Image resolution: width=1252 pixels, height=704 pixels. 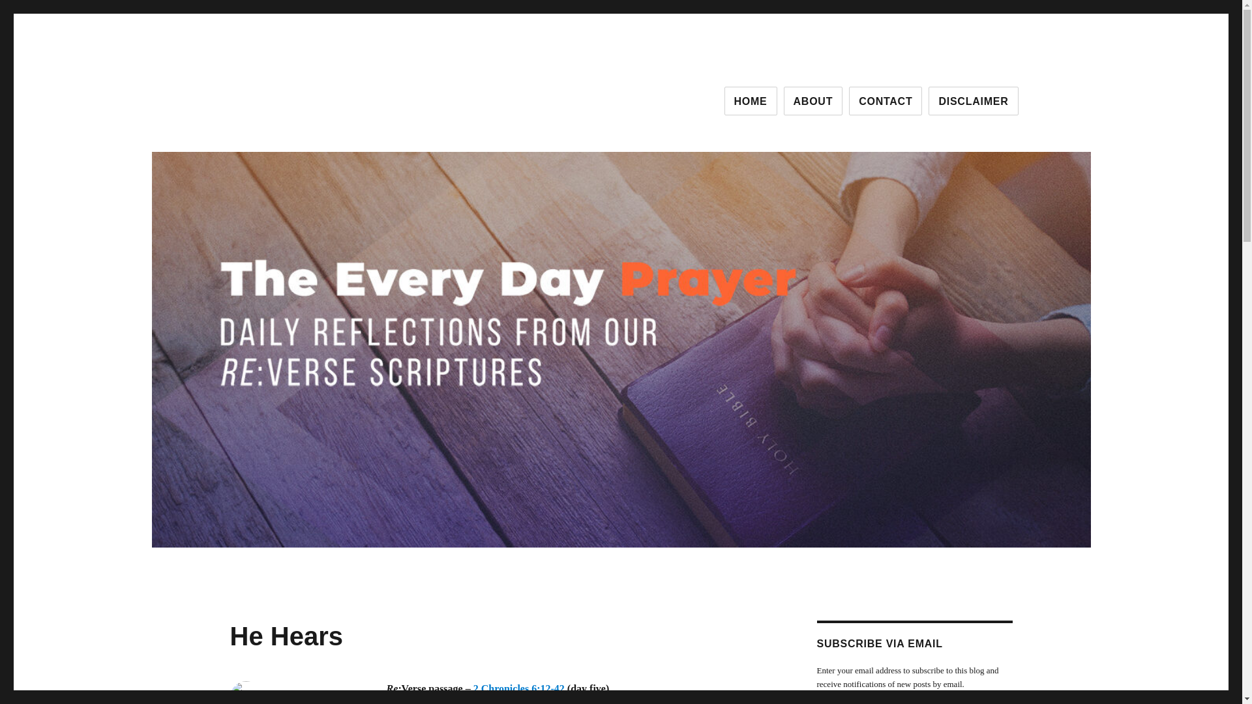 What do you see at coordinates (520, 688) in the screenshot?
I see `2 Chronicles 6:12-42` at bounding box center [520, 688].